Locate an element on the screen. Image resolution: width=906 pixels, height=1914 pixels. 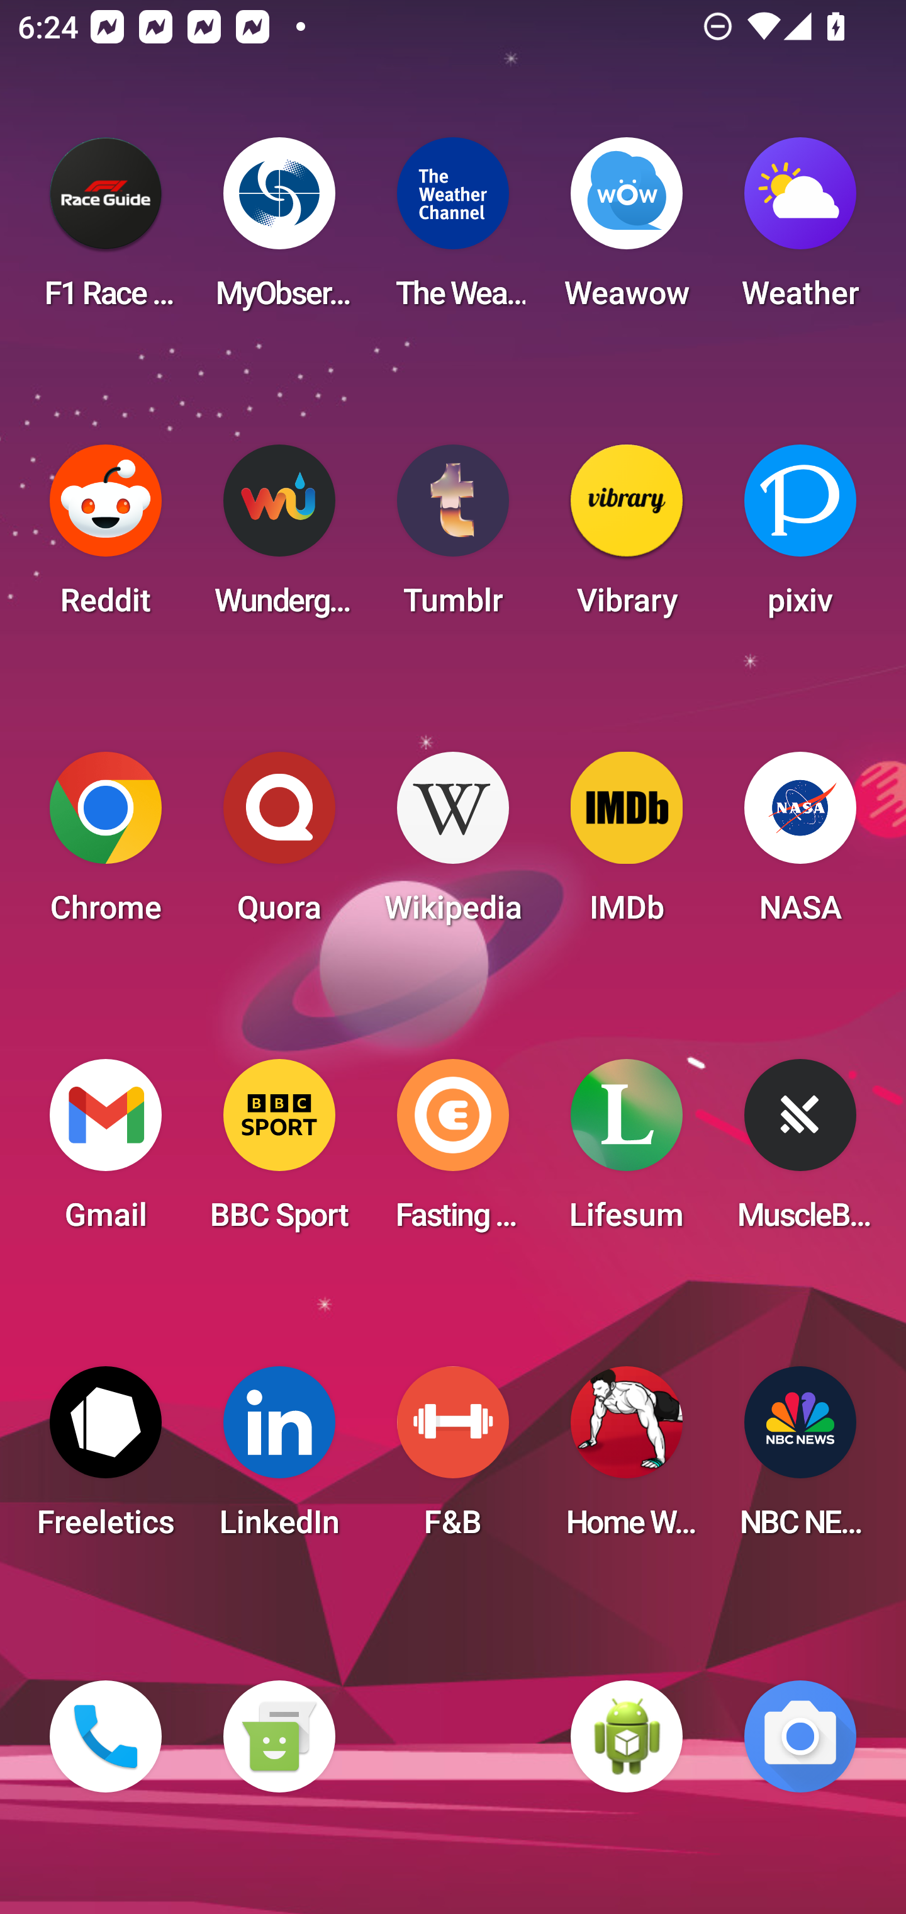
Phone is located at coordinates (106, 1736).